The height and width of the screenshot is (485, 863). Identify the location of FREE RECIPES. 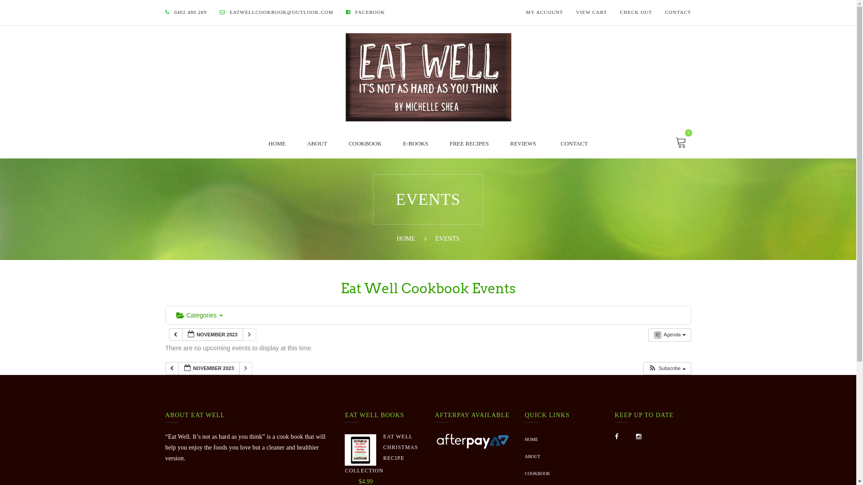
(469, 144).